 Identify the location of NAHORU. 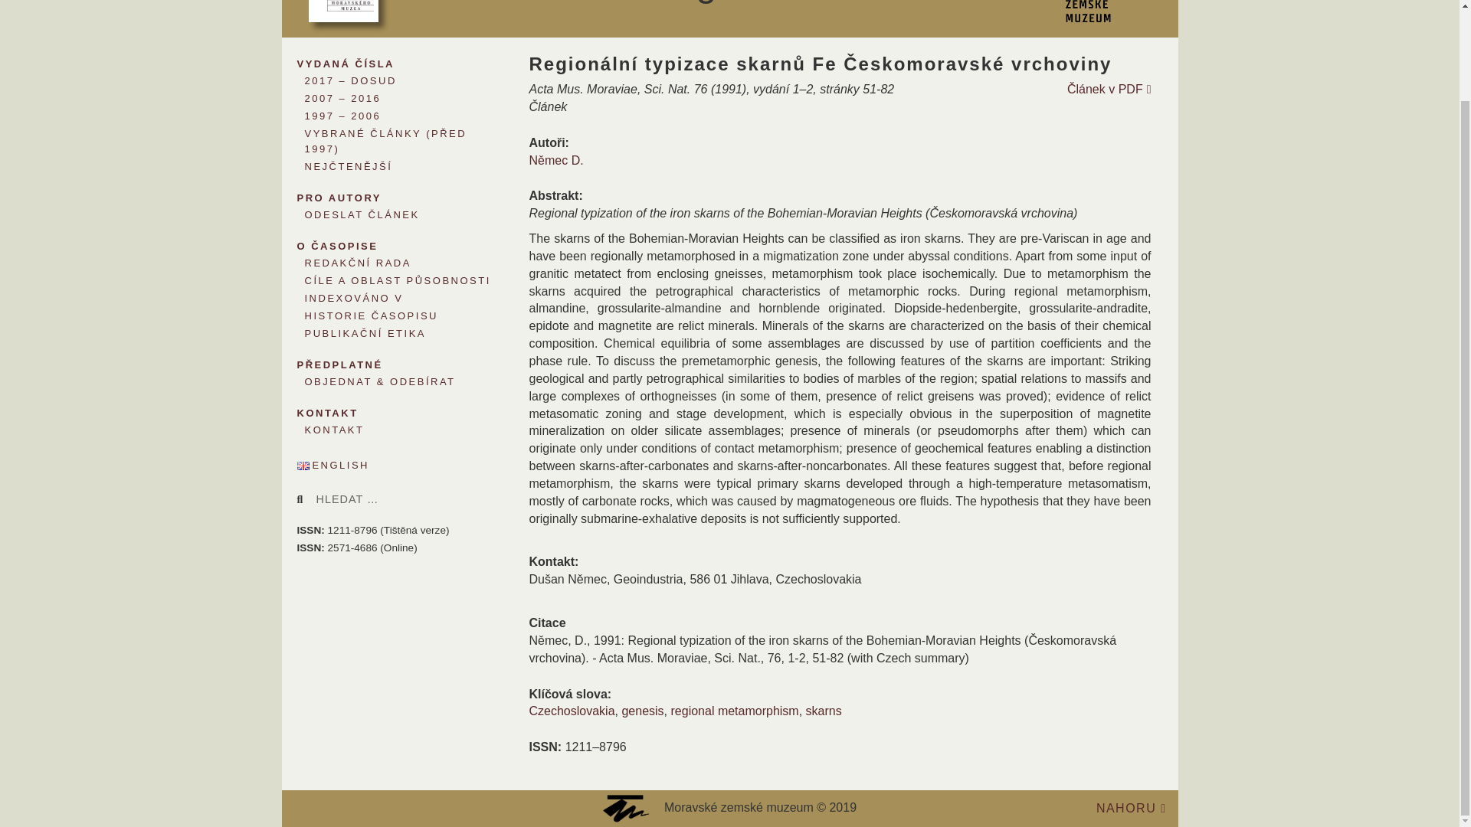
(1131, 807).